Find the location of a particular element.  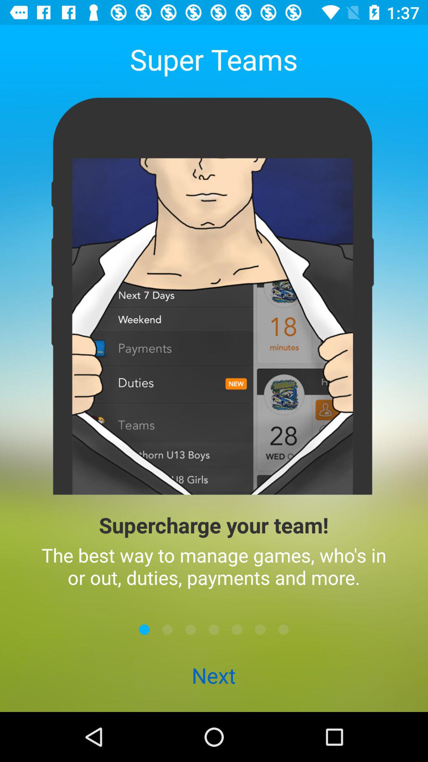

last page is located at coordinates (283, 629).